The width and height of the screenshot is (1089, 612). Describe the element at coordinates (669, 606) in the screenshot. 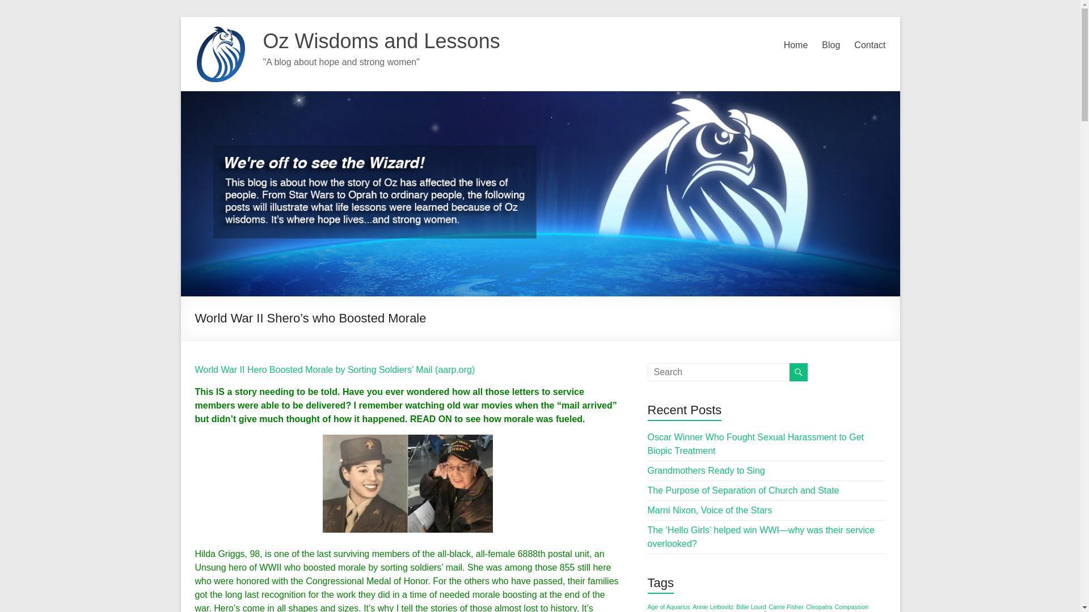

I see `Age of Aquarius` at that location.